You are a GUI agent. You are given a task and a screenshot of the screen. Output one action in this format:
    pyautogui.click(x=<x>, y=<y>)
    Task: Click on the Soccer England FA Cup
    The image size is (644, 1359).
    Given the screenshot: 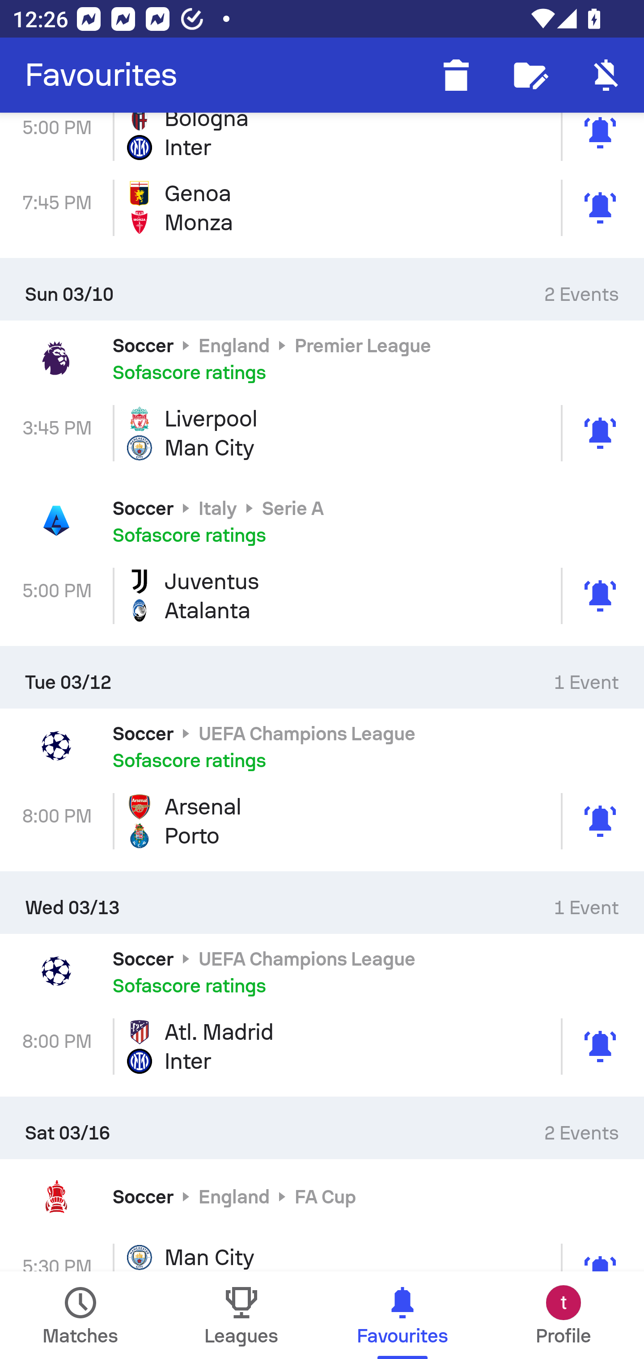 What is the action you would take?
    pyautogui.click(x=322, y=1196)
    